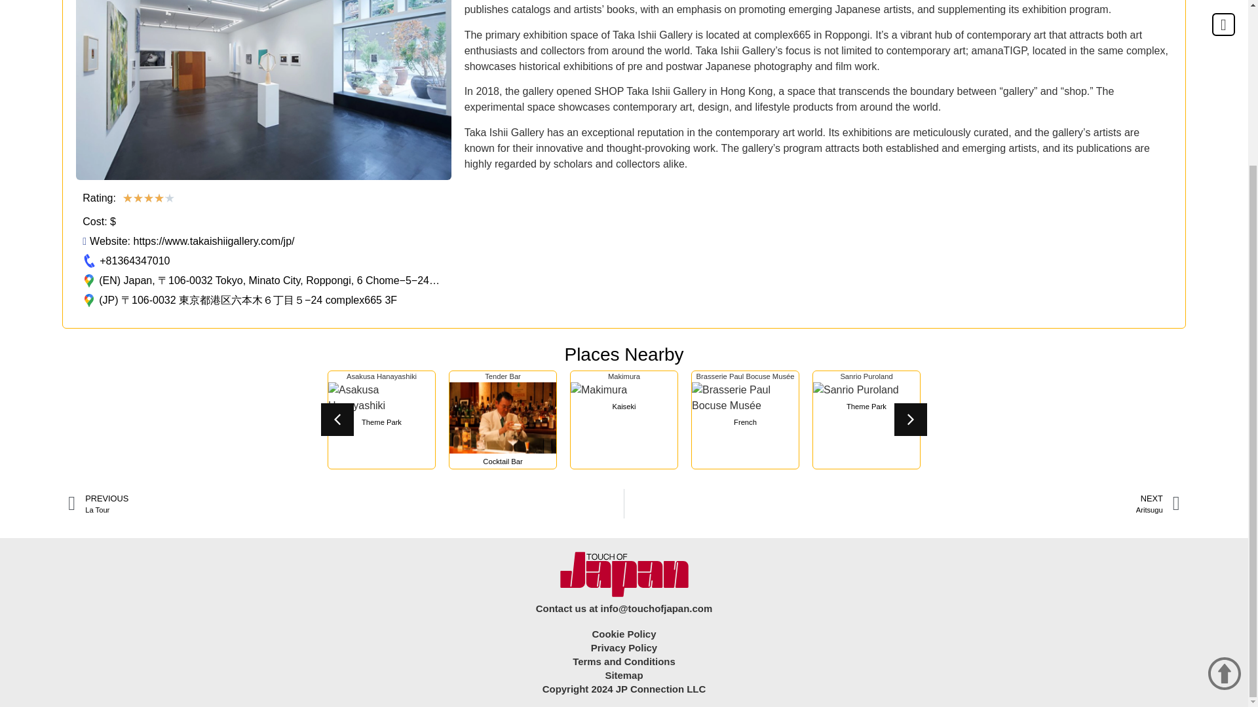 Image resolution: width=1258 pixels, height=707 pixels. Describe the element at coordinates (263, 90) in the screenshot. I see `Taka Ishii Gallery 1` at that location.